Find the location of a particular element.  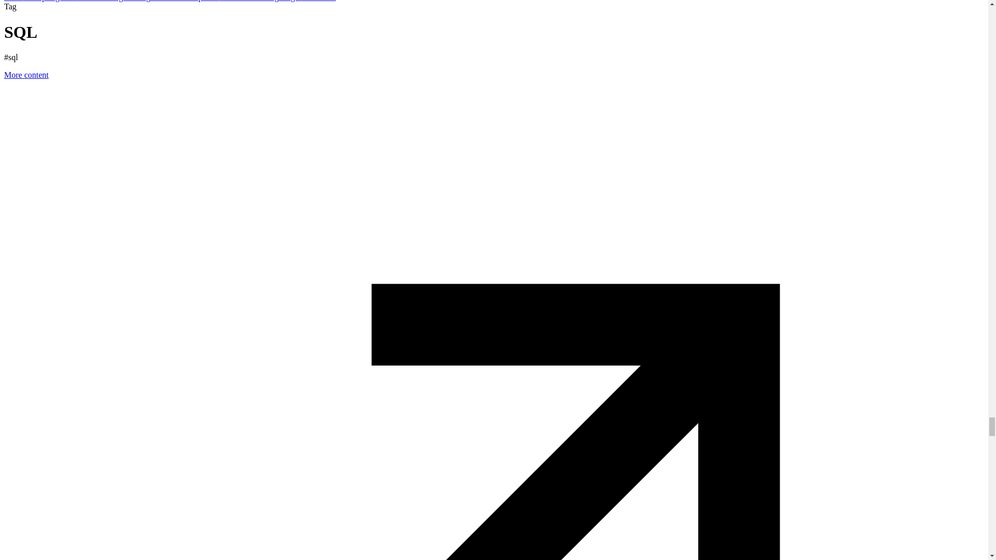

home is located at coordinates (13, 1).